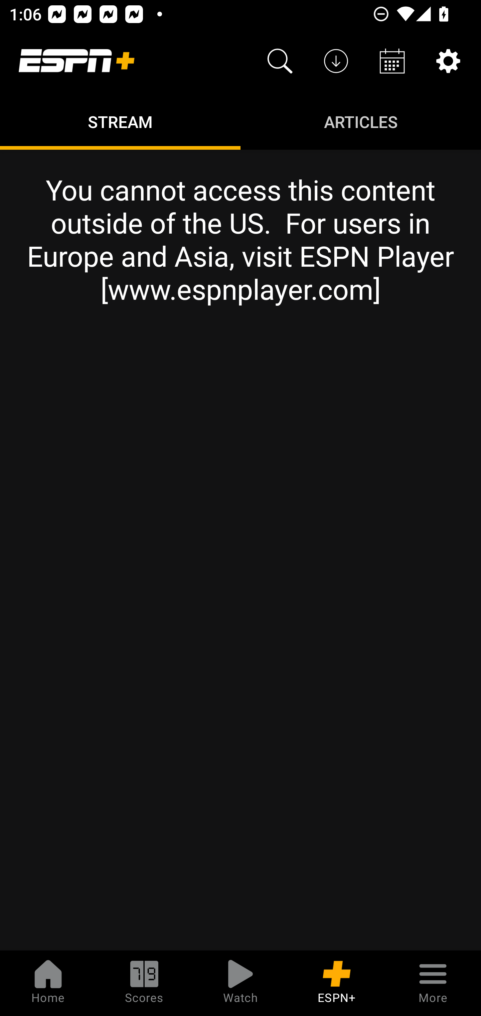 The image size is (481, 1016). Describe the element at coordinates (433, 983) in the screenshot. I see `More` at that location.